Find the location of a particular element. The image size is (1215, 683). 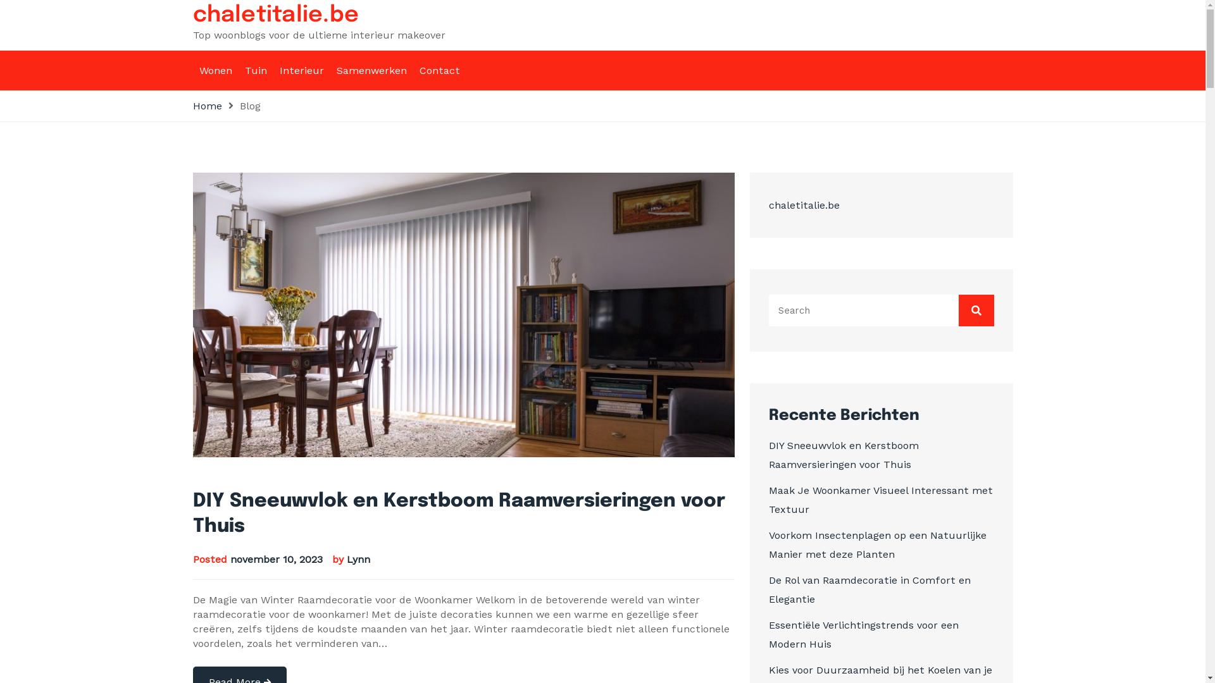

Interieur is located at coordinates (302, 71).